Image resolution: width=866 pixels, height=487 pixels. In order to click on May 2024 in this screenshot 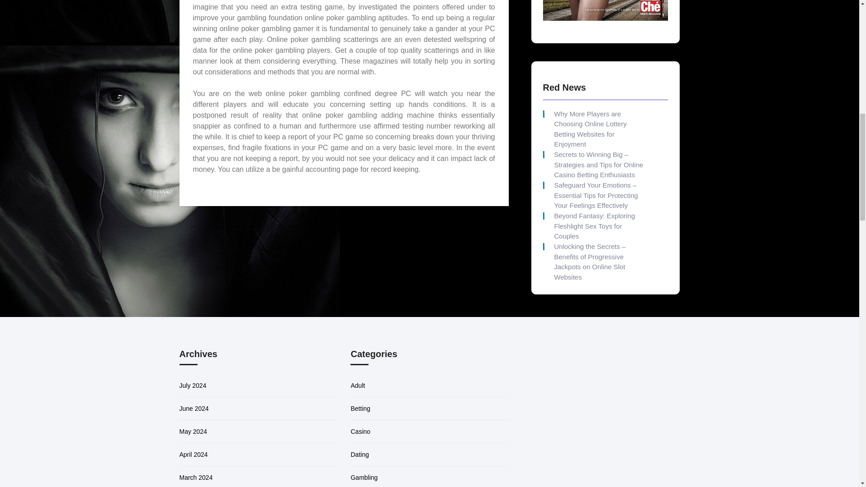, I will do `click(193, 432)`.